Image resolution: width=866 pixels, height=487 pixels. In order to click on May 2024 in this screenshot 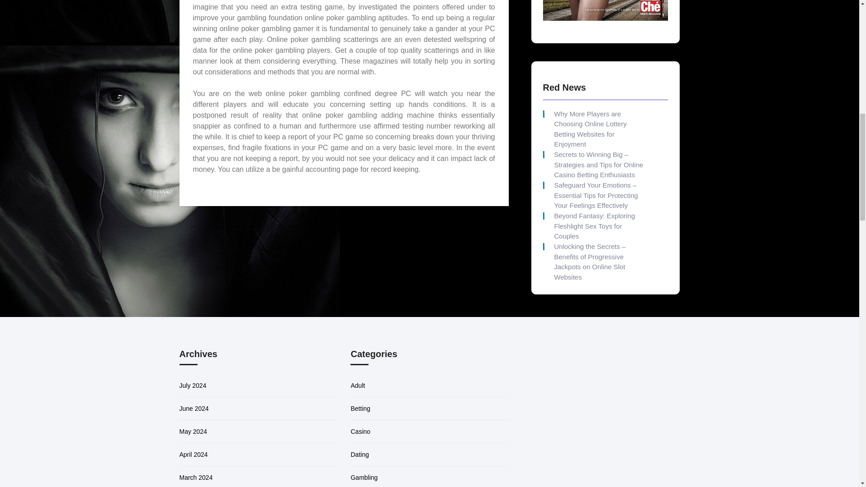, I will do `click(193, 432)`.